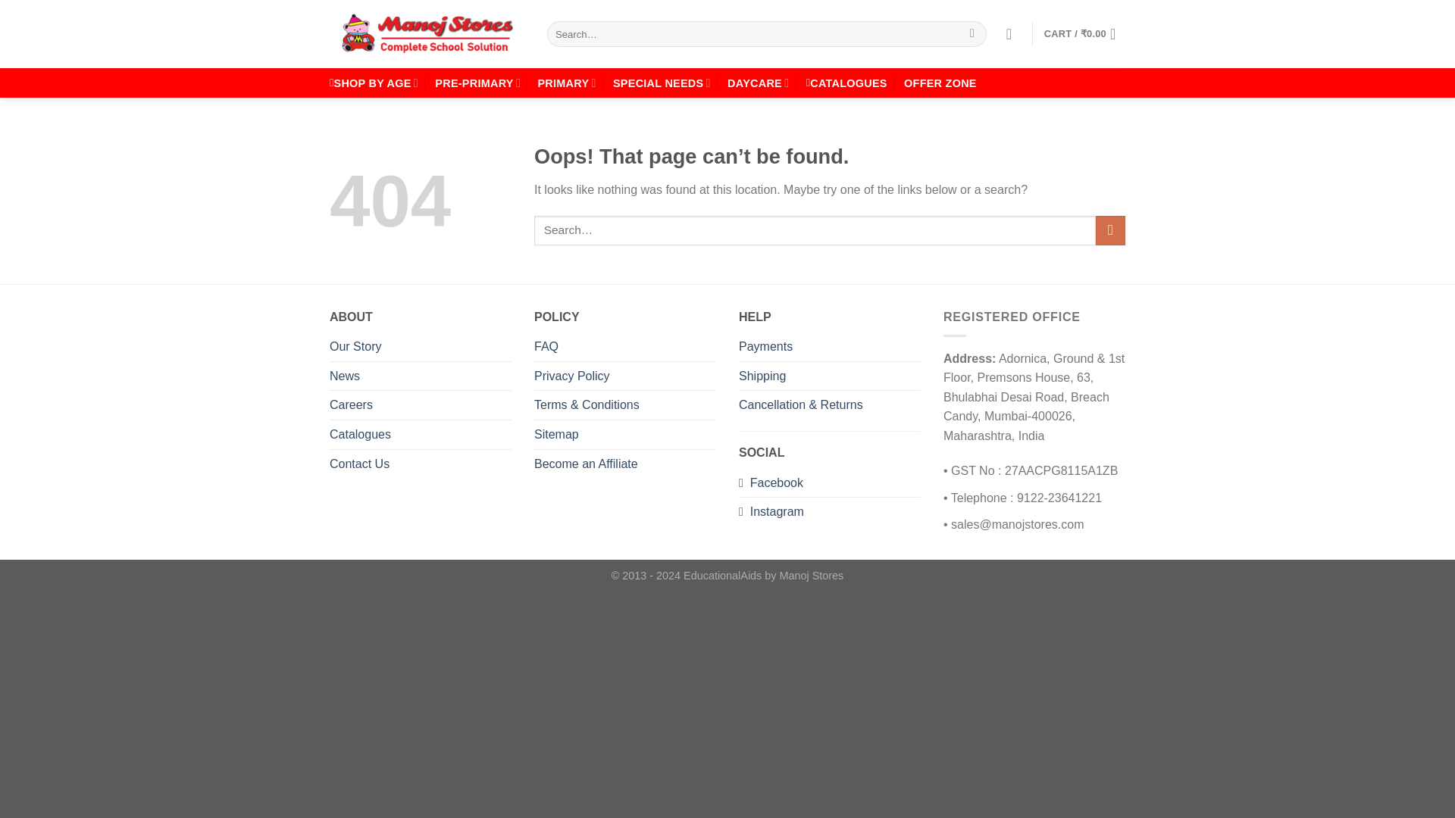  What do you see at coordinates (477, 82) in the screenshot?
I see `PRE-PRIMARY` at bounding box center [477, 82].